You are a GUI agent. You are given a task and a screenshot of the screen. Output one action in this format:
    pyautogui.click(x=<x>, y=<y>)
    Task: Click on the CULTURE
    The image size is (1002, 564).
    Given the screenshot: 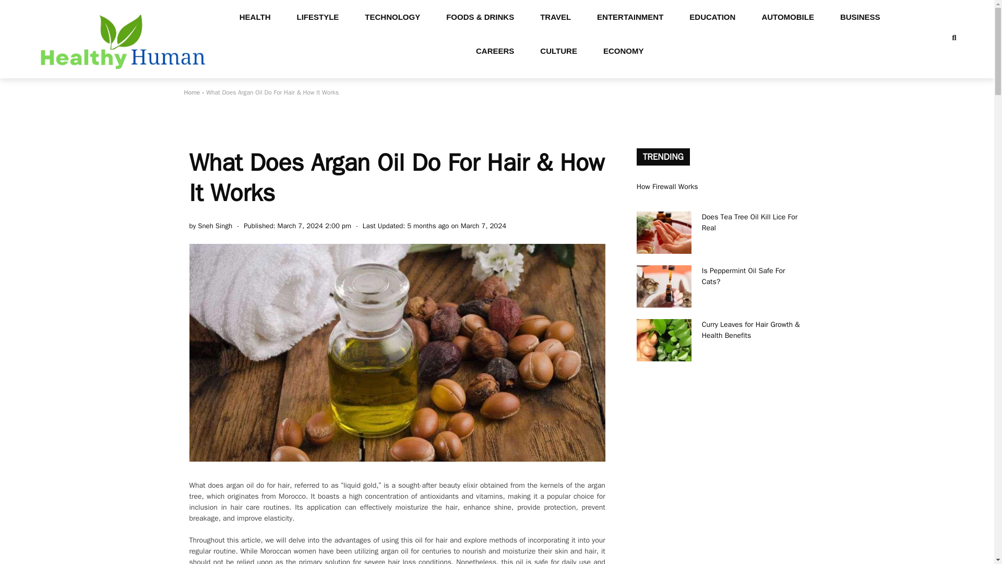 What is the action you would take?
    pyautogui.click(x=558, y=50)
    